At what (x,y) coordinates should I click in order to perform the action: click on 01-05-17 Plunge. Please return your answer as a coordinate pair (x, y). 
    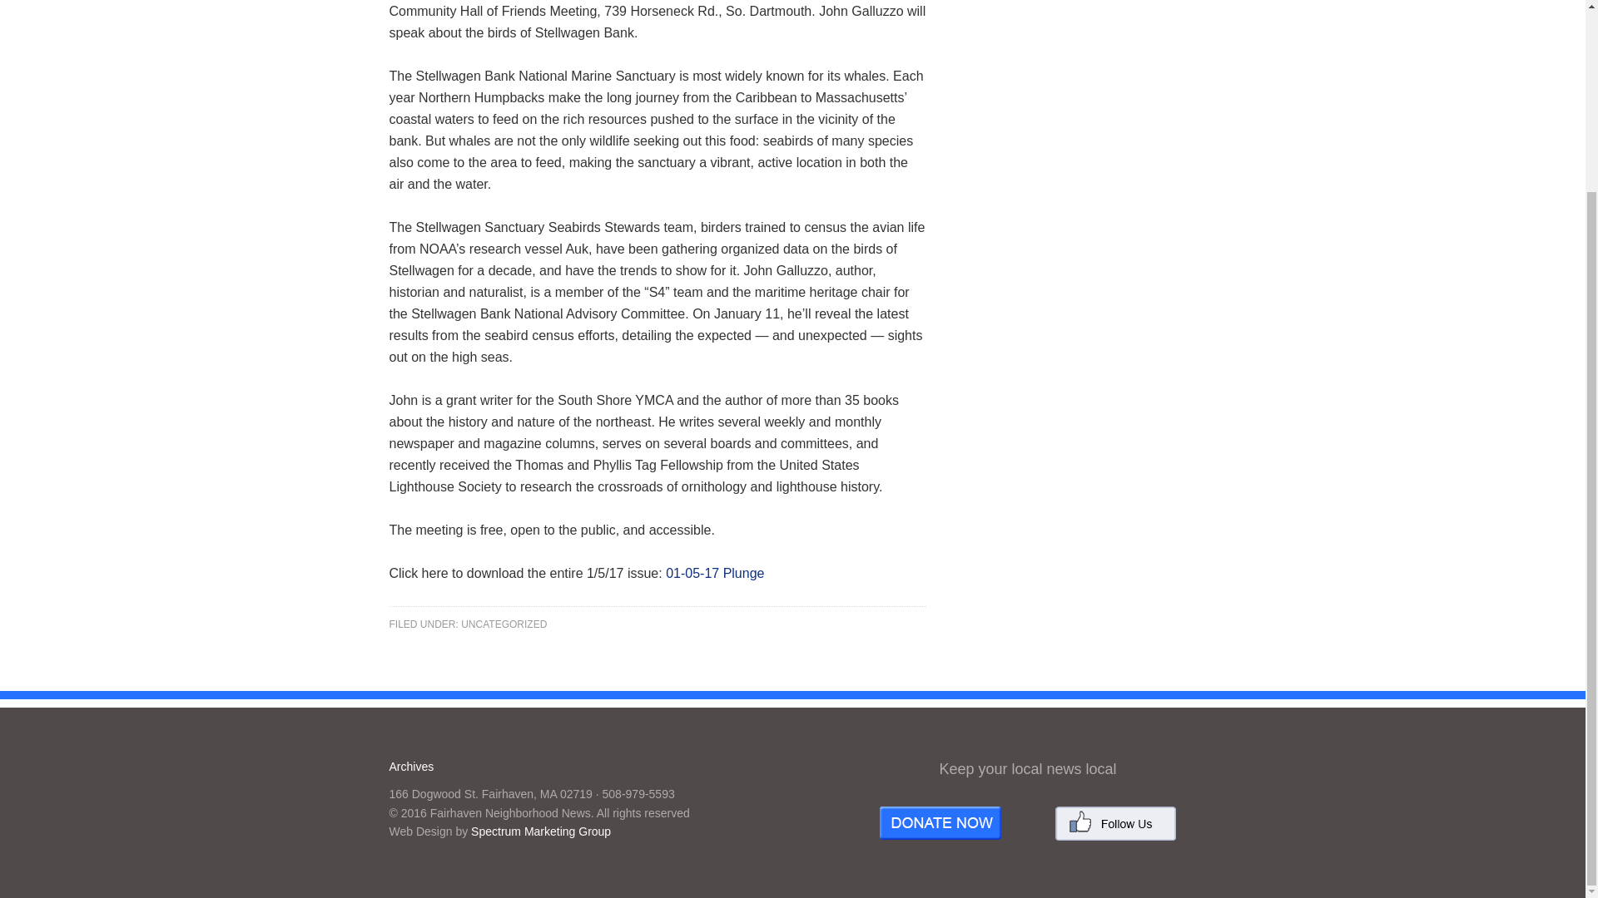
    Looking at the image, I should click on (714, 572).